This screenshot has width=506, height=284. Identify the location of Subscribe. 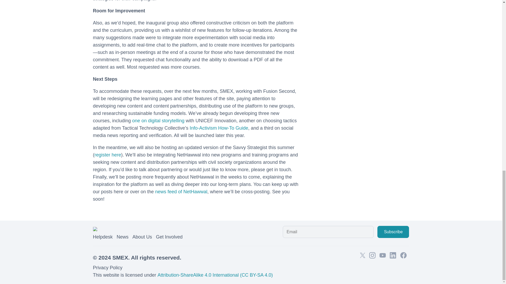
(393, 232).